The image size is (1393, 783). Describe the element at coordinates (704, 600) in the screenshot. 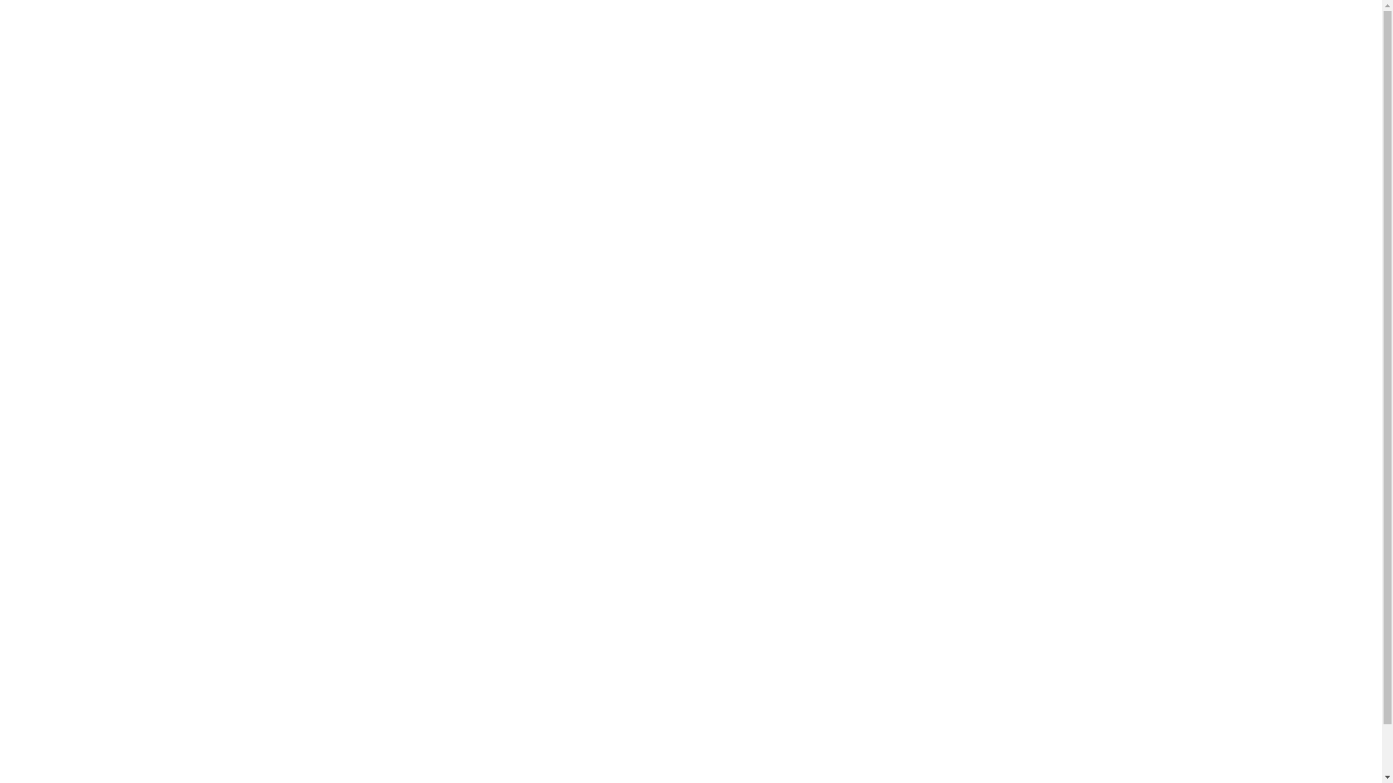

I see `Industry 4.0` at that location.